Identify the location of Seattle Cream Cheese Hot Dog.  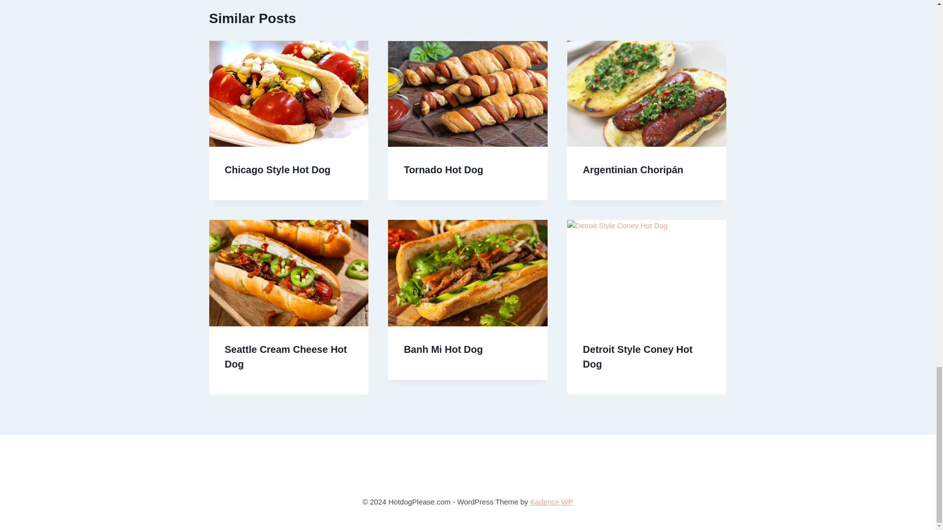
(286, 356).